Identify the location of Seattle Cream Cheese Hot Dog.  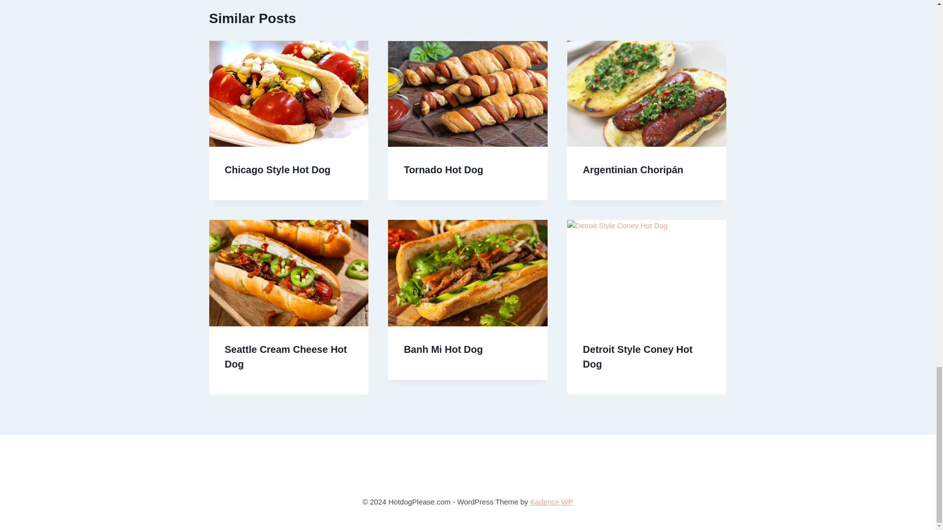
(286, 356).